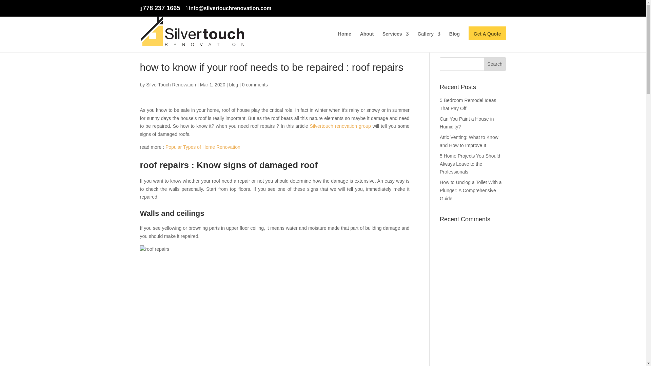  I want to click on Get A Quote, so click(488, 42).